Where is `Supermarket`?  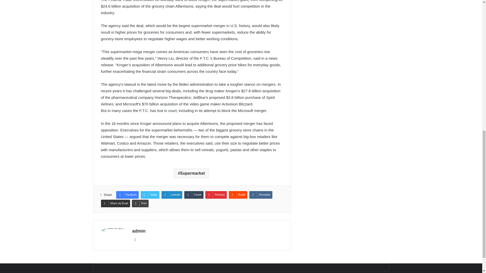 Supermarket is located at coordinates (191, 173).